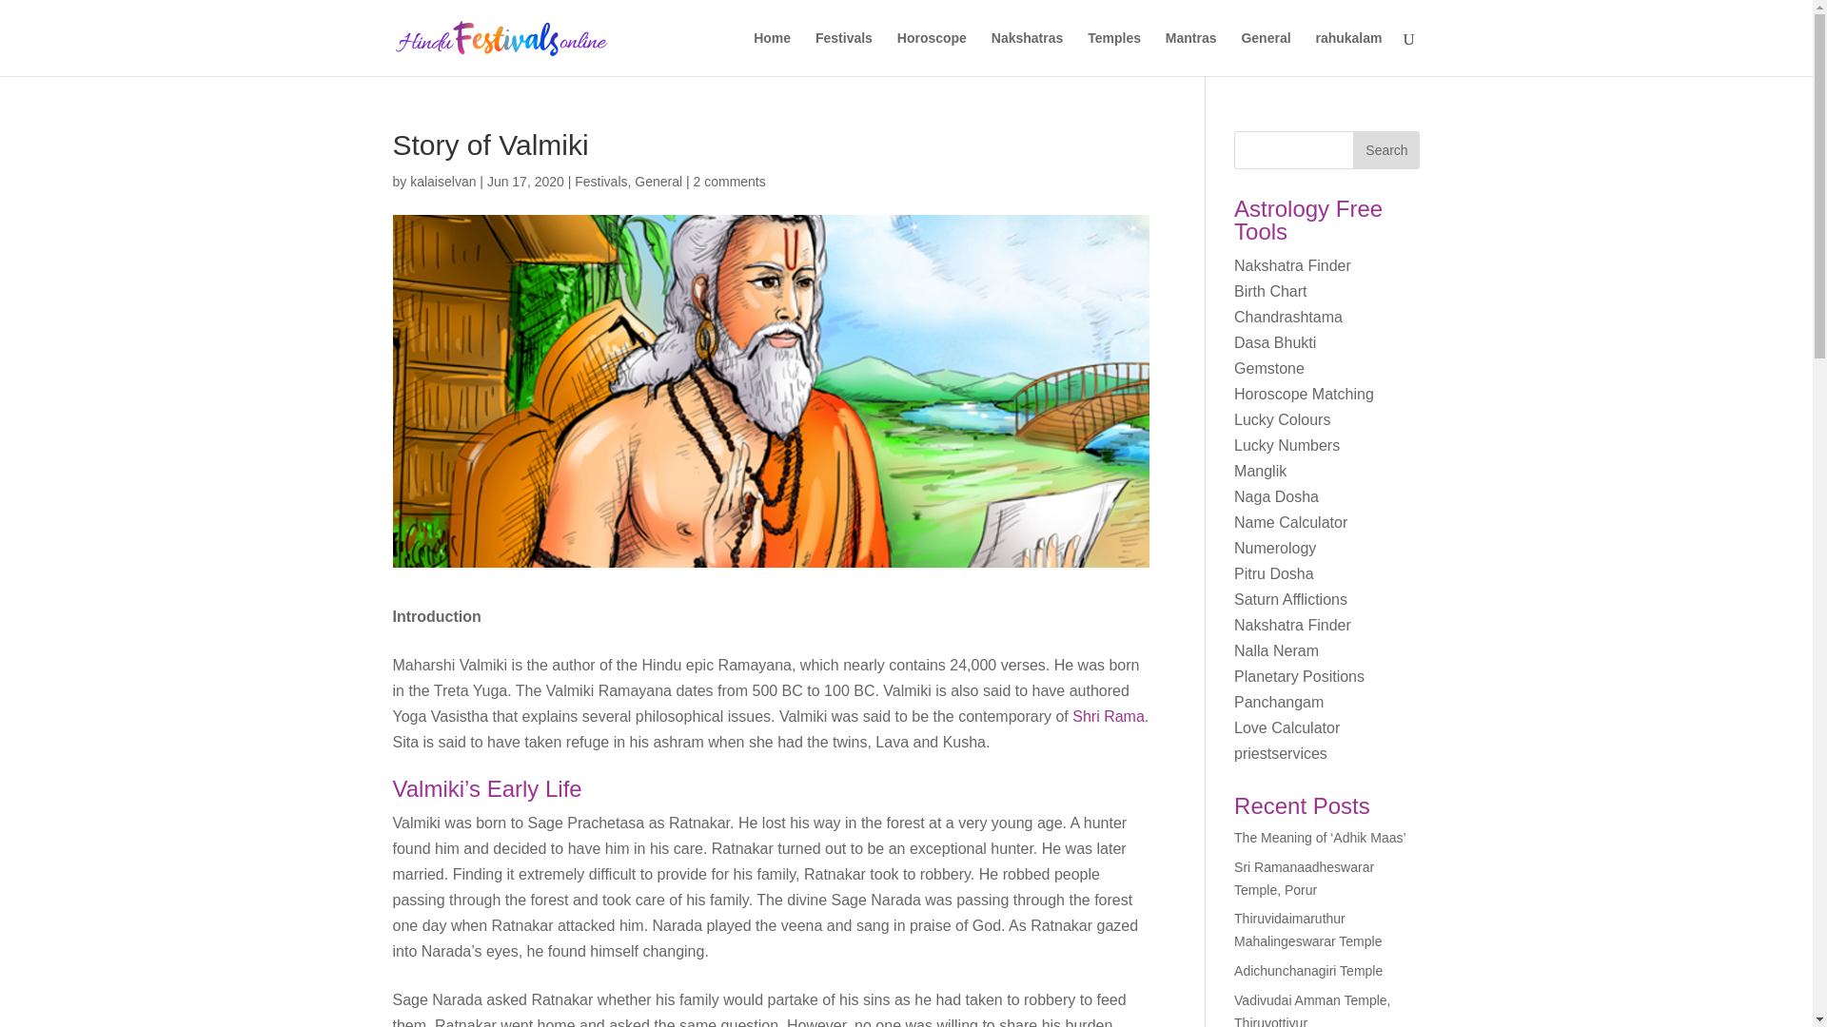 The image size is (1827, 1027). What do you see at coordinates (1304, 394) in the screenshot?
I see `Horoscope Matching` at bounding box center [1304, 394].